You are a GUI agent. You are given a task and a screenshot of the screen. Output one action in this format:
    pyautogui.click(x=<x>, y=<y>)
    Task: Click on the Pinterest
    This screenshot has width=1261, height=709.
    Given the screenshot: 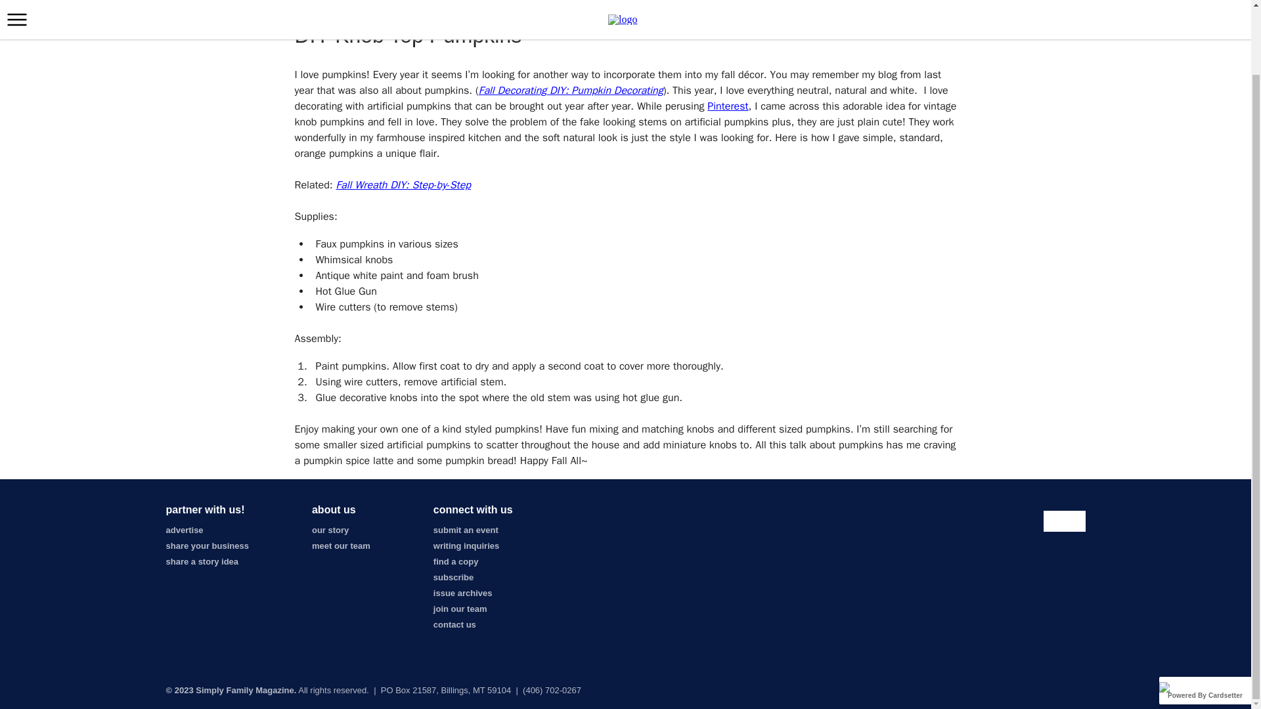 What is the action you would take?
    pyautogui.click(x=728, y=106)
    